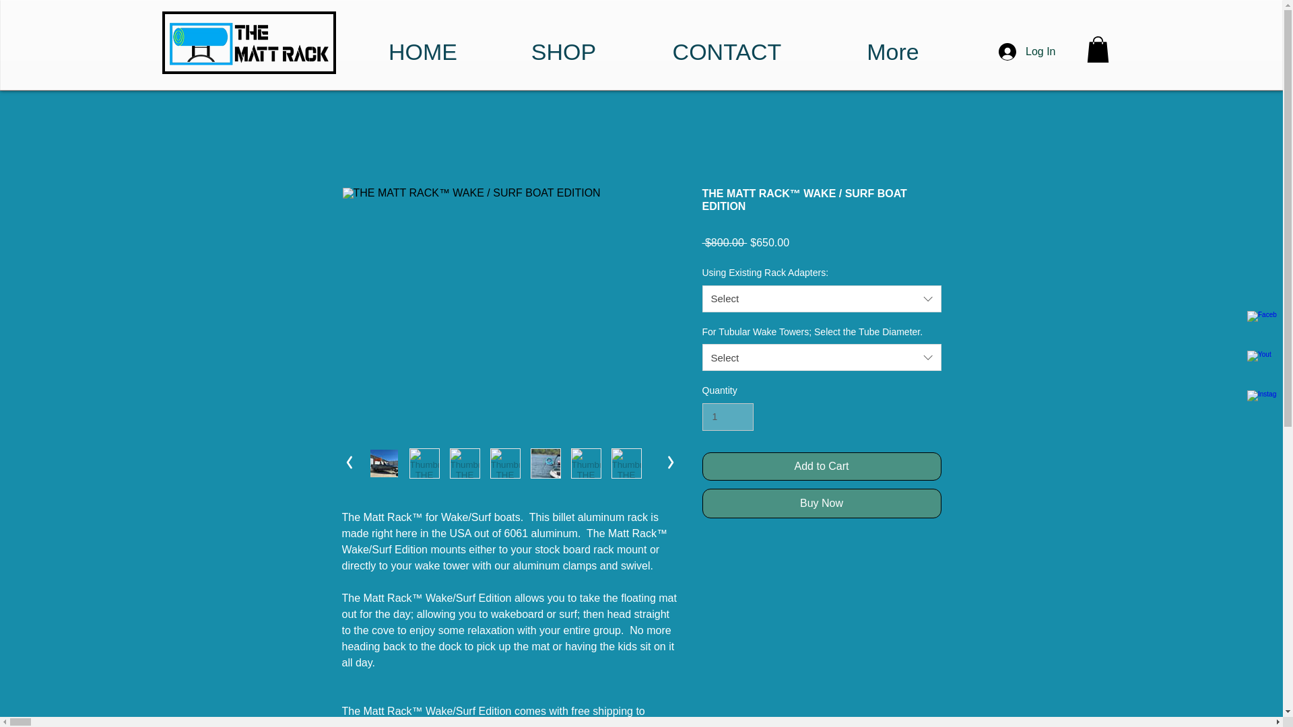 This screenshot has height=727, width=1293. Describe the element at coordinates (248, 43) in the screenshot. I see `logo png.png` at that location.